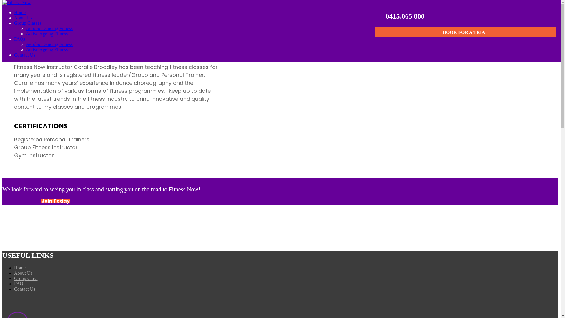 This screenshot has height=318, width=565. I want to click on Group Classes, so click(28, 23).